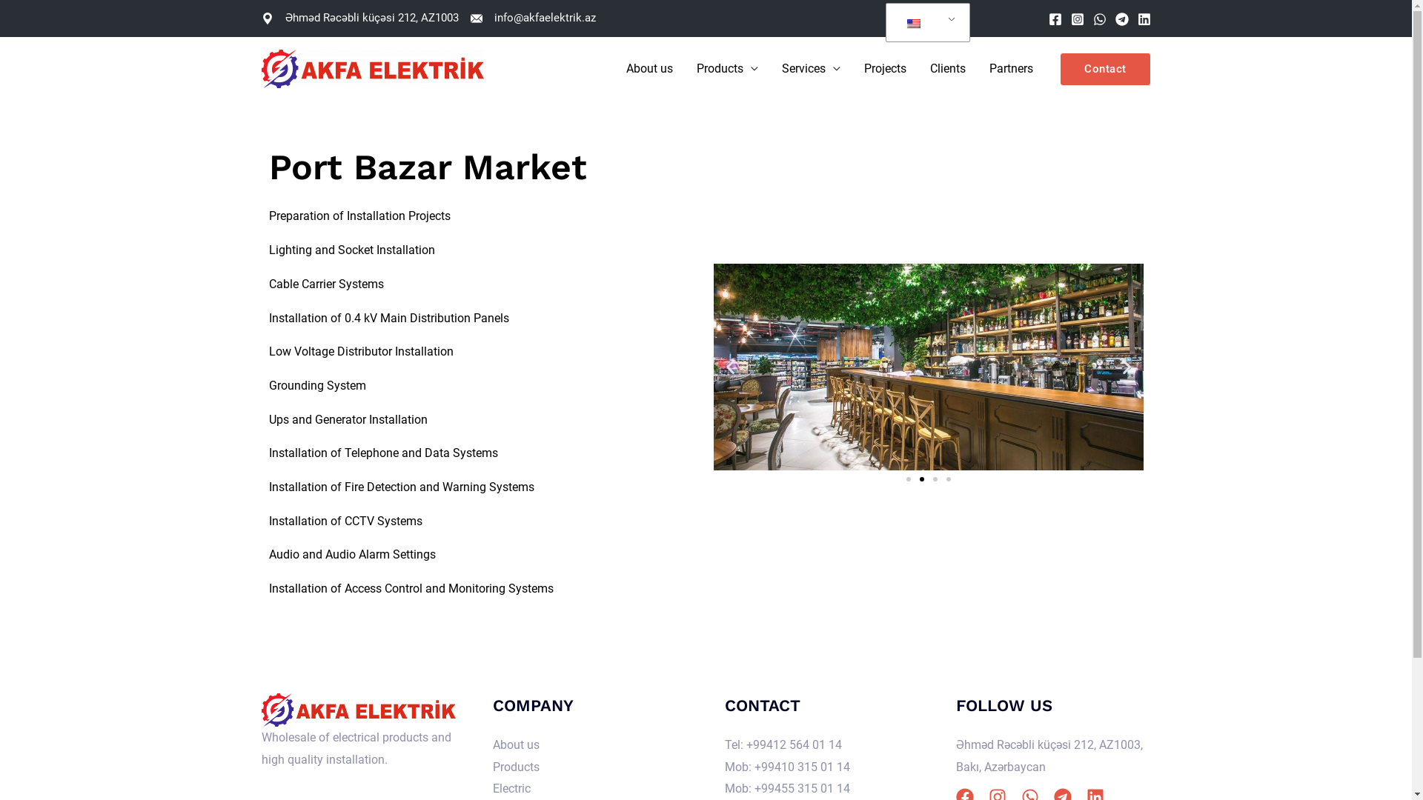 Image resolution: width=1423 pixels, height=800 pixels. Describe the element at coordinates (787, 788) in the screenshot. I see `Mob: +99455 315 01 14` at that location.